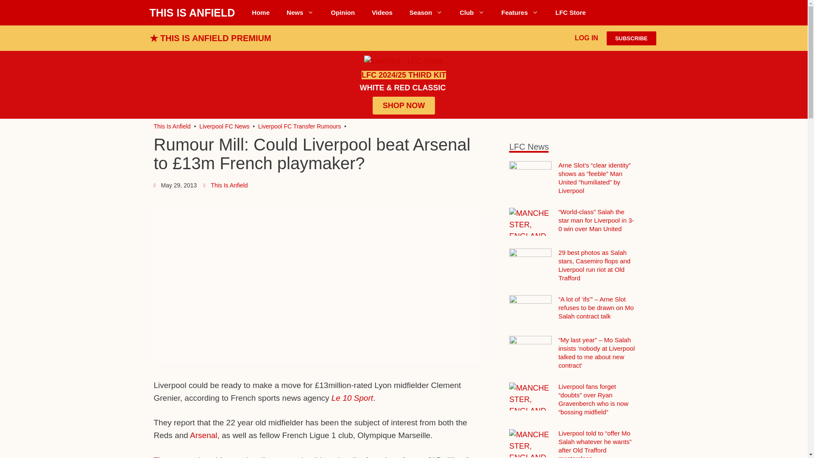 Image resolution: width=814 pixels, height=458 pixels. Describe the element at coordinates (300, 13) in the screenshot. I see `News` at that location.